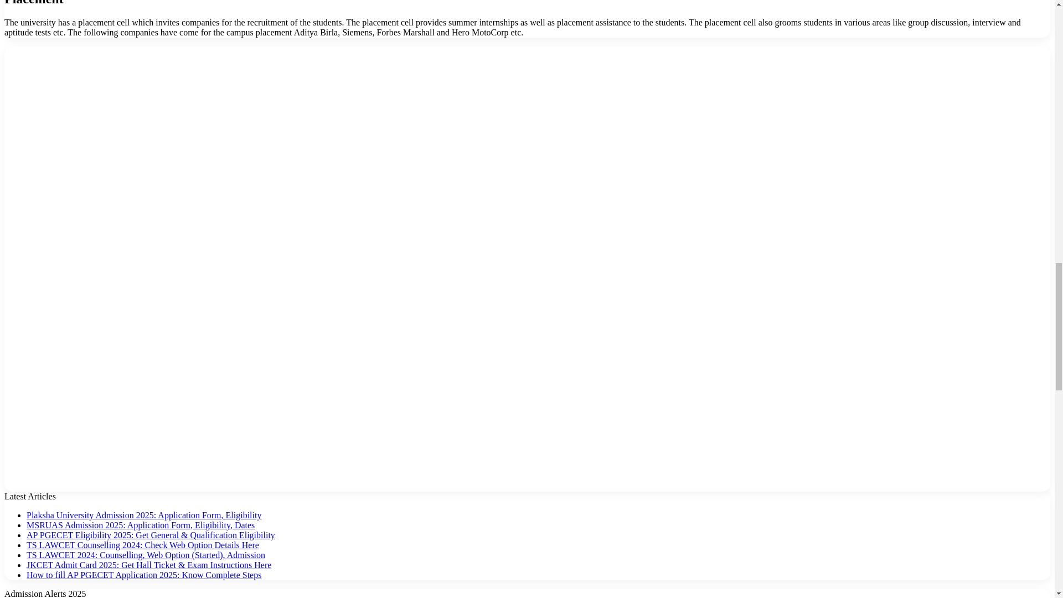 Image resolution: width=1063 pixels, height=598 pixels. Describe the element at coordinates (143, 545) in the screenshot. I see `TS LAWCET Counselling 2024: Check Web Option Details Here` at that location.